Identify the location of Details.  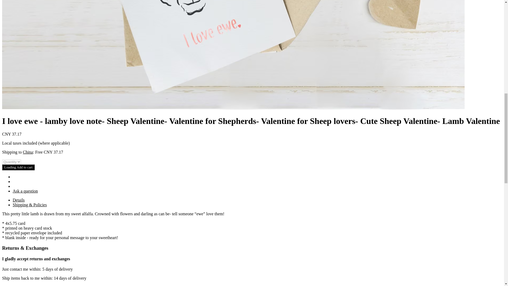
(19, 200).